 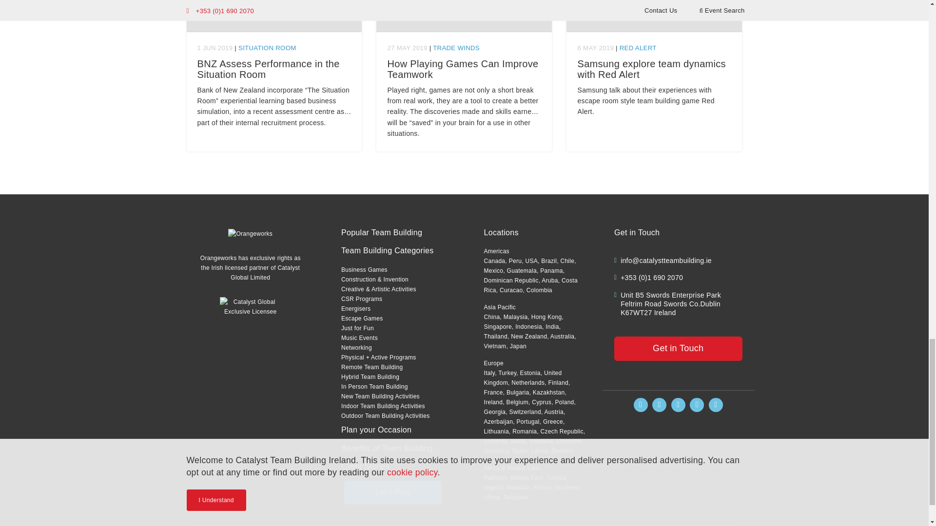 I want to click on Team Building Categories, so click(x=388, y=250).